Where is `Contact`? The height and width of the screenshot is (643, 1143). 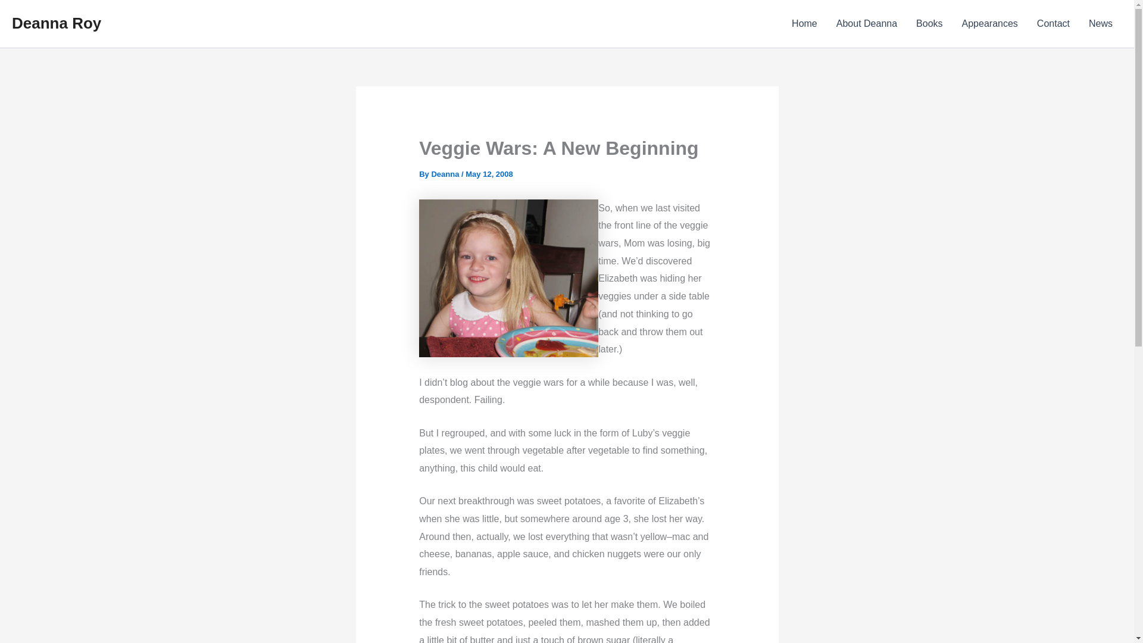 Contact is located at coordinates (1053, 24).